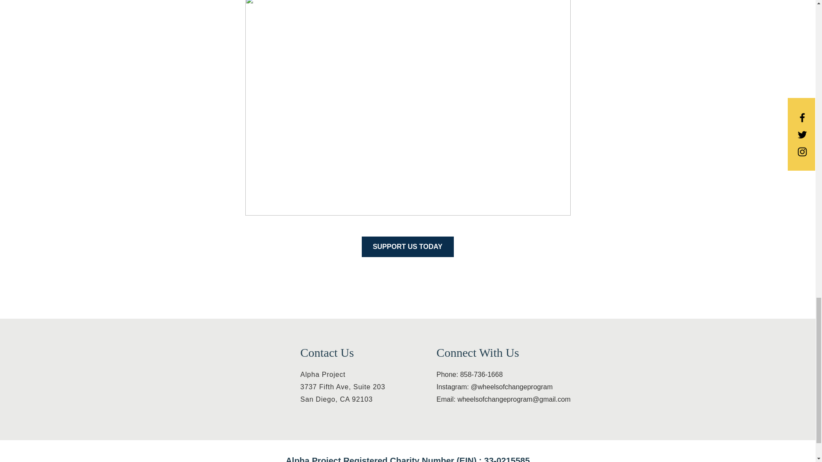  I want to click on Phone: 858-736-1668, so click(323, 375).